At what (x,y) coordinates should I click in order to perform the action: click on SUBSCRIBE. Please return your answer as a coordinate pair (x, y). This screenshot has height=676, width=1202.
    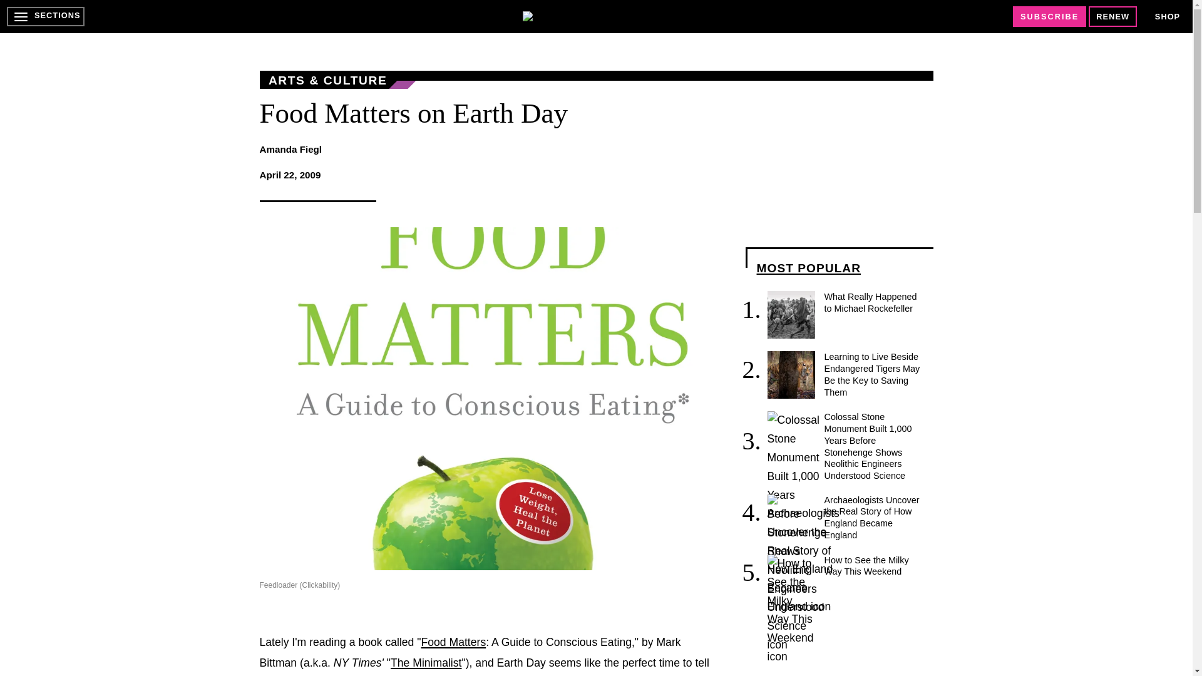
    Looking at the image, I should click on (1049, 16).